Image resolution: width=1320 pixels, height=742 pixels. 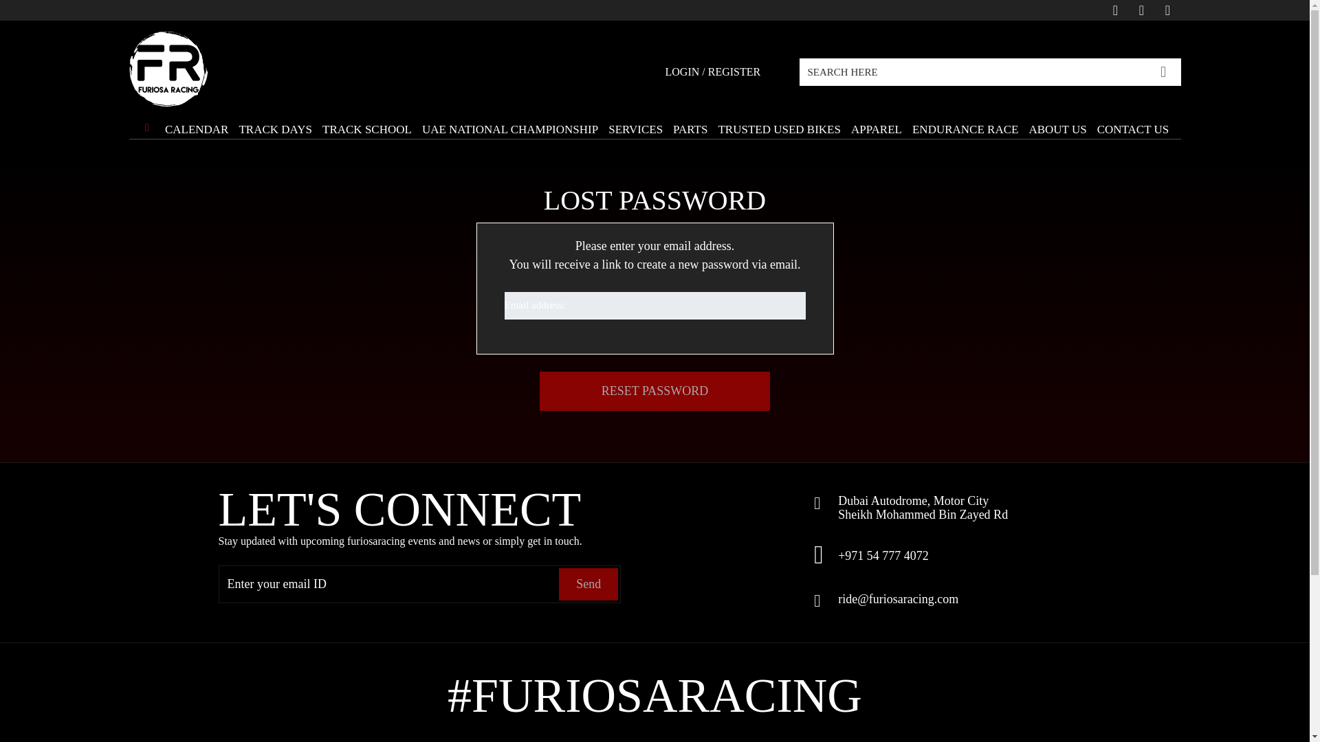 What do you see at coordinates (1133, 122) in the screenshot?
I see `CONTACT US` at bounding box center [1133, 122].